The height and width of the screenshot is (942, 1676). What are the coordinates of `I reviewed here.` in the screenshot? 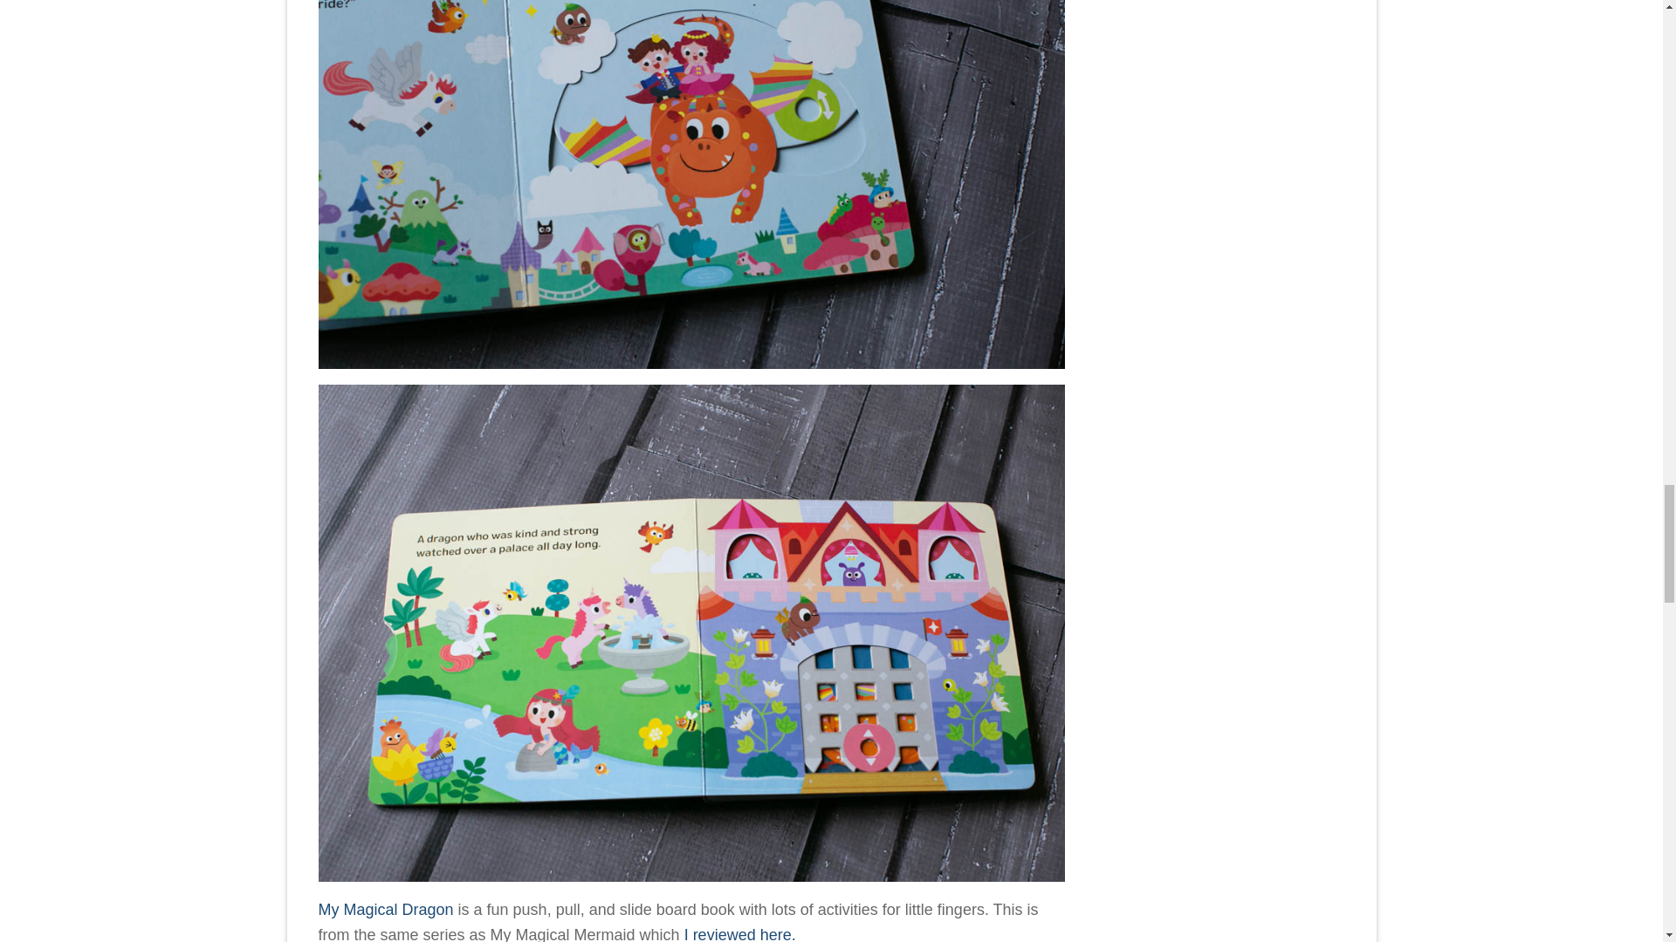 It's located at (740, 933).